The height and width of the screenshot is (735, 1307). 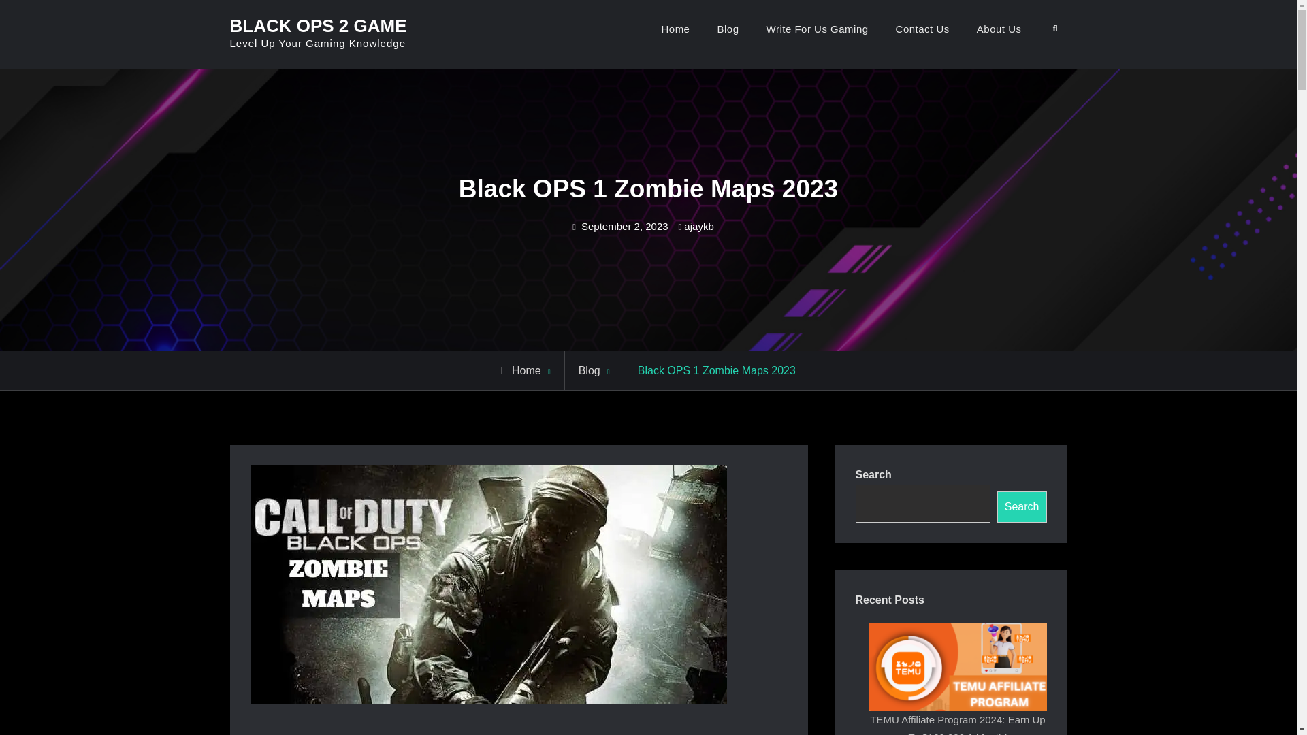 What do you see at coordinates (1054, 29) in the screenshot?
I see `Search` at bounding box center [1054, 29].